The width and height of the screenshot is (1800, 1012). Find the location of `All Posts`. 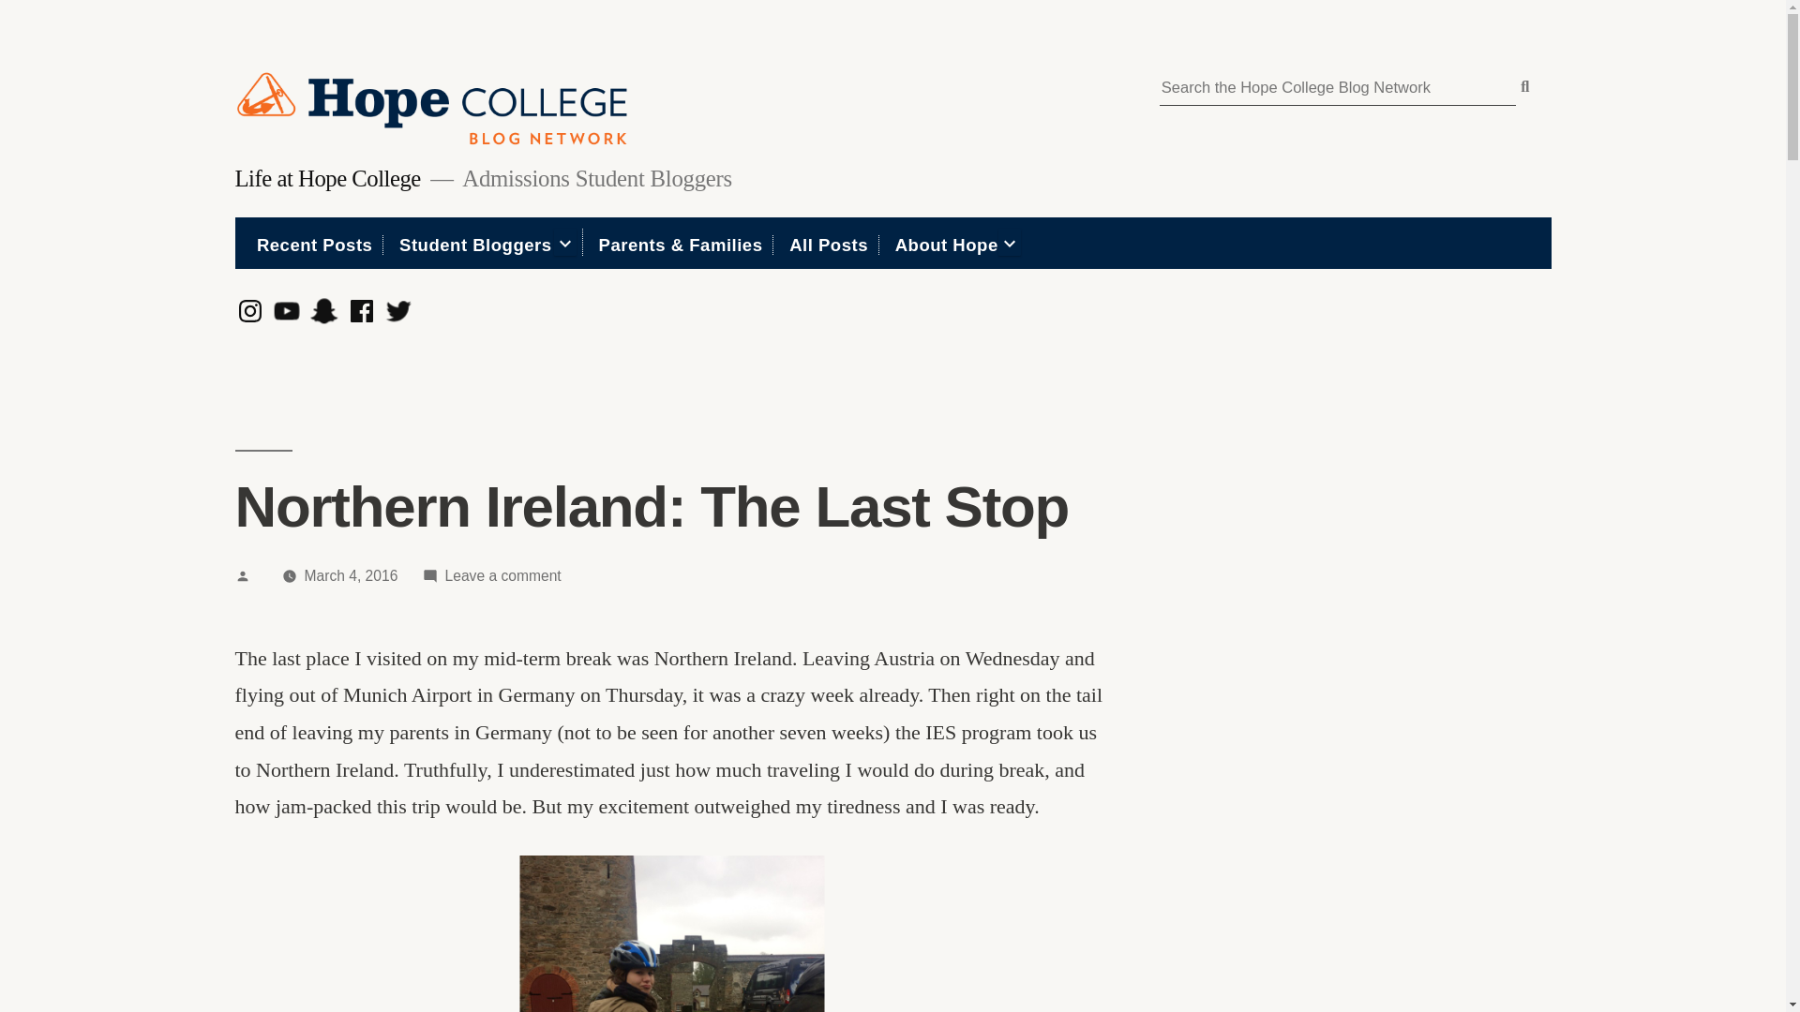

All Posts is located at coordinates (315, 245).